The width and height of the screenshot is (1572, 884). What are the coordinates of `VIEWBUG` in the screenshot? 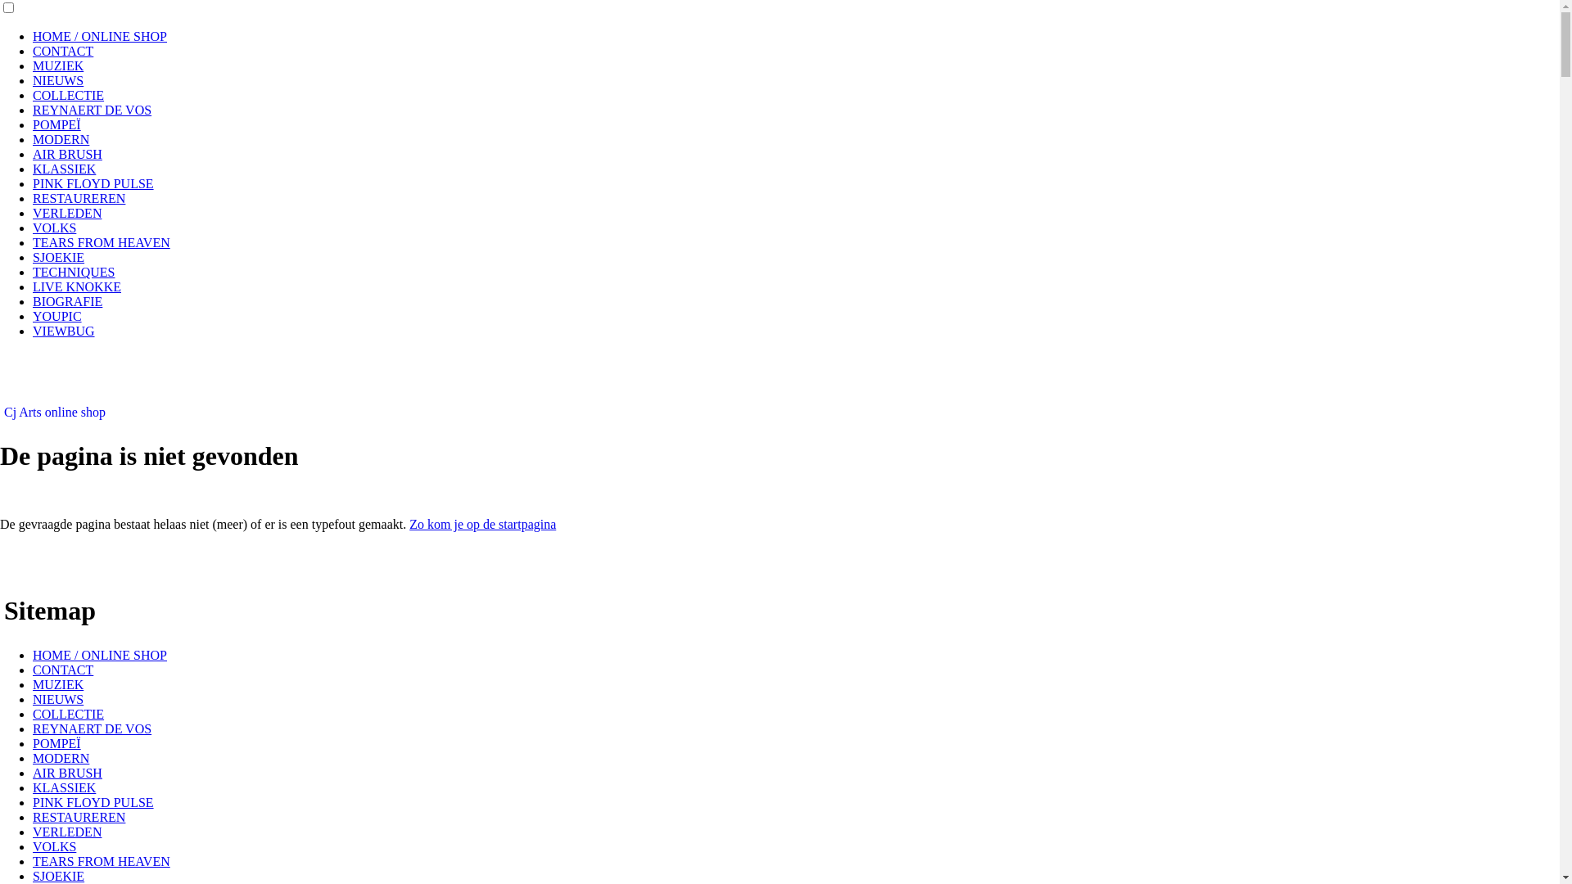 It's located at (64, 331).